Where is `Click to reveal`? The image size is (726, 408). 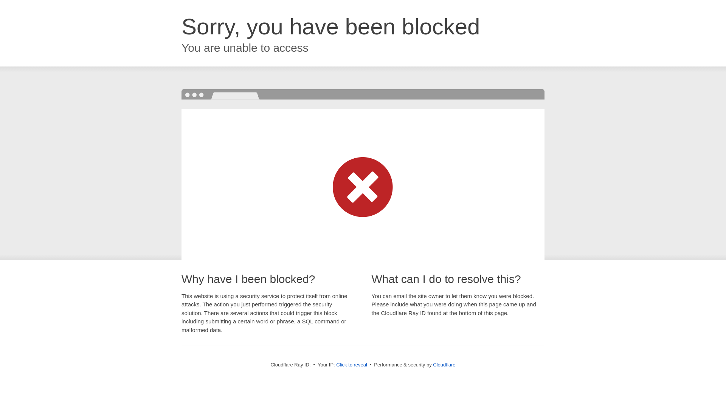
Click to reveal is located at coordinates (352, 365).